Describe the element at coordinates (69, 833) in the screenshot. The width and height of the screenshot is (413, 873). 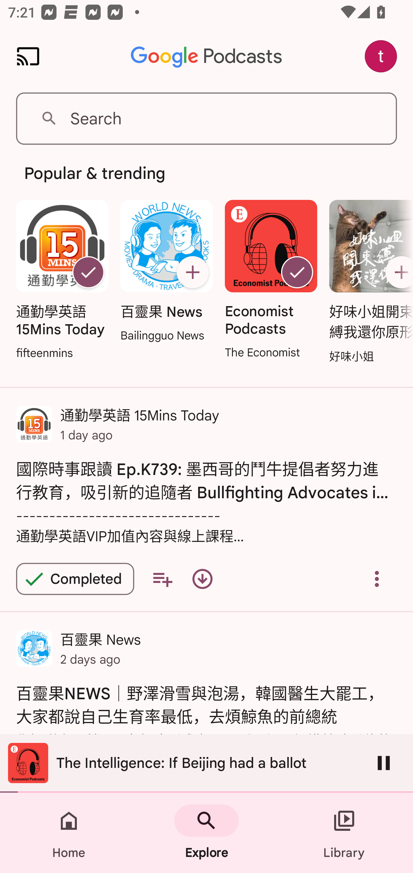
I see `Home` at that location.